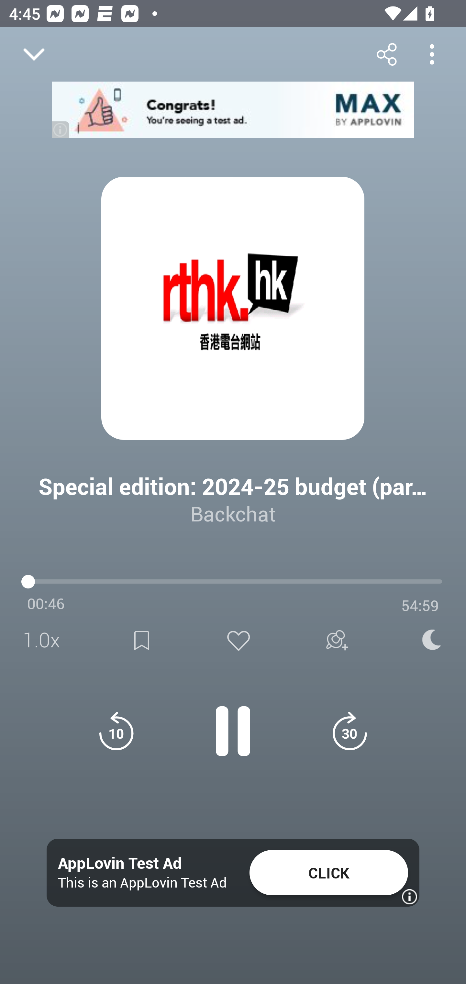  What do you see at coordinates (142, 882) in the screenshot?
I see `This is an AppLovin Test Ad` at bounding box center [142, 882].